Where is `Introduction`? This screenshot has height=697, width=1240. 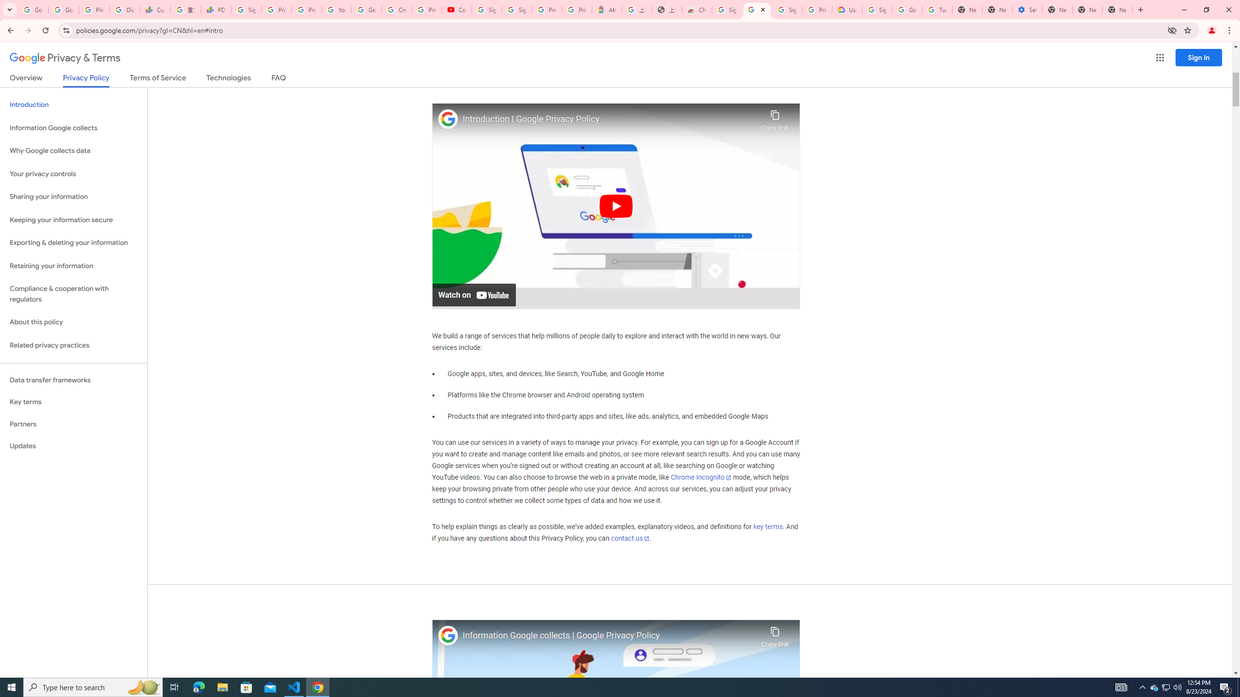
Introduction is located at coordinates (74, 105).